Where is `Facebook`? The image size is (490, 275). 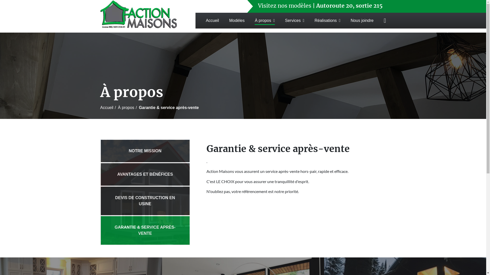 Facebook is located at coordinates (385, 21).